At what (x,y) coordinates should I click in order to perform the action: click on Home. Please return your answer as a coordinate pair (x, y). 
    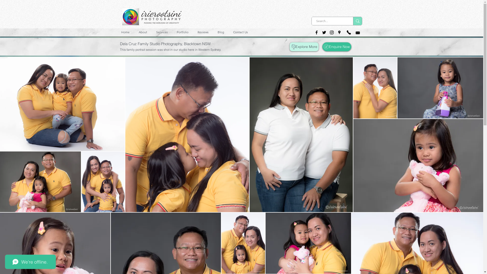
    Looking at the image, I should click on (126, 32).